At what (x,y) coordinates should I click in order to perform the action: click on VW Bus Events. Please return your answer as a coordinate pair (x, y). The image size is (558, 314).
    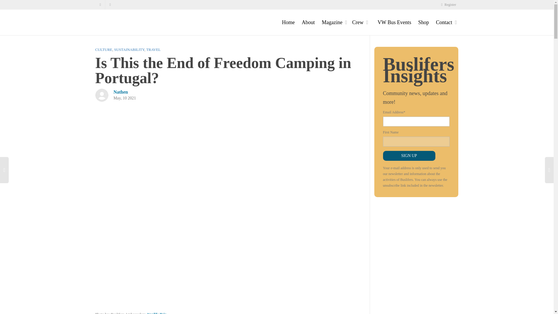
    Looking at the image, I should click on (394, 22).